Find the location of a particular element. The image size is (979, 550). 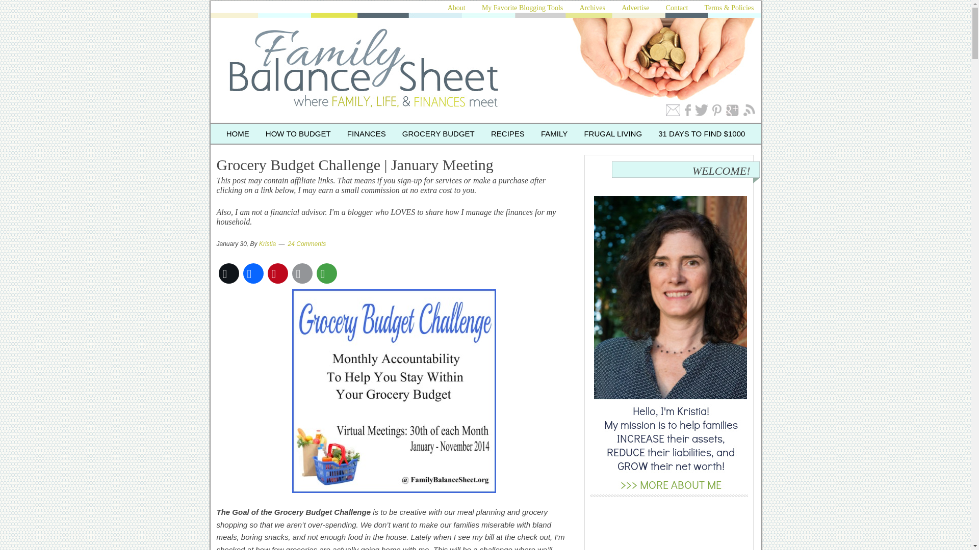

Archives is located at coordinates (592, 8).